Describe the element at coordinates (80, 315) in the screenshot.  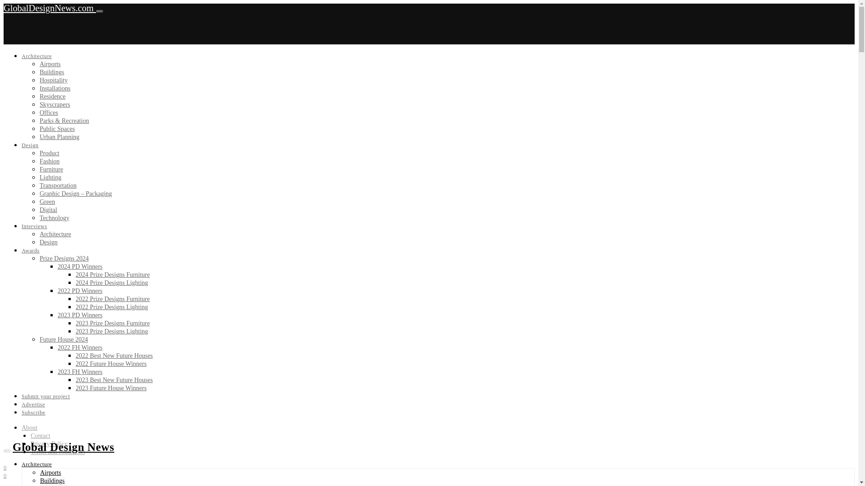
I see `2023 PD Winners` at that location.